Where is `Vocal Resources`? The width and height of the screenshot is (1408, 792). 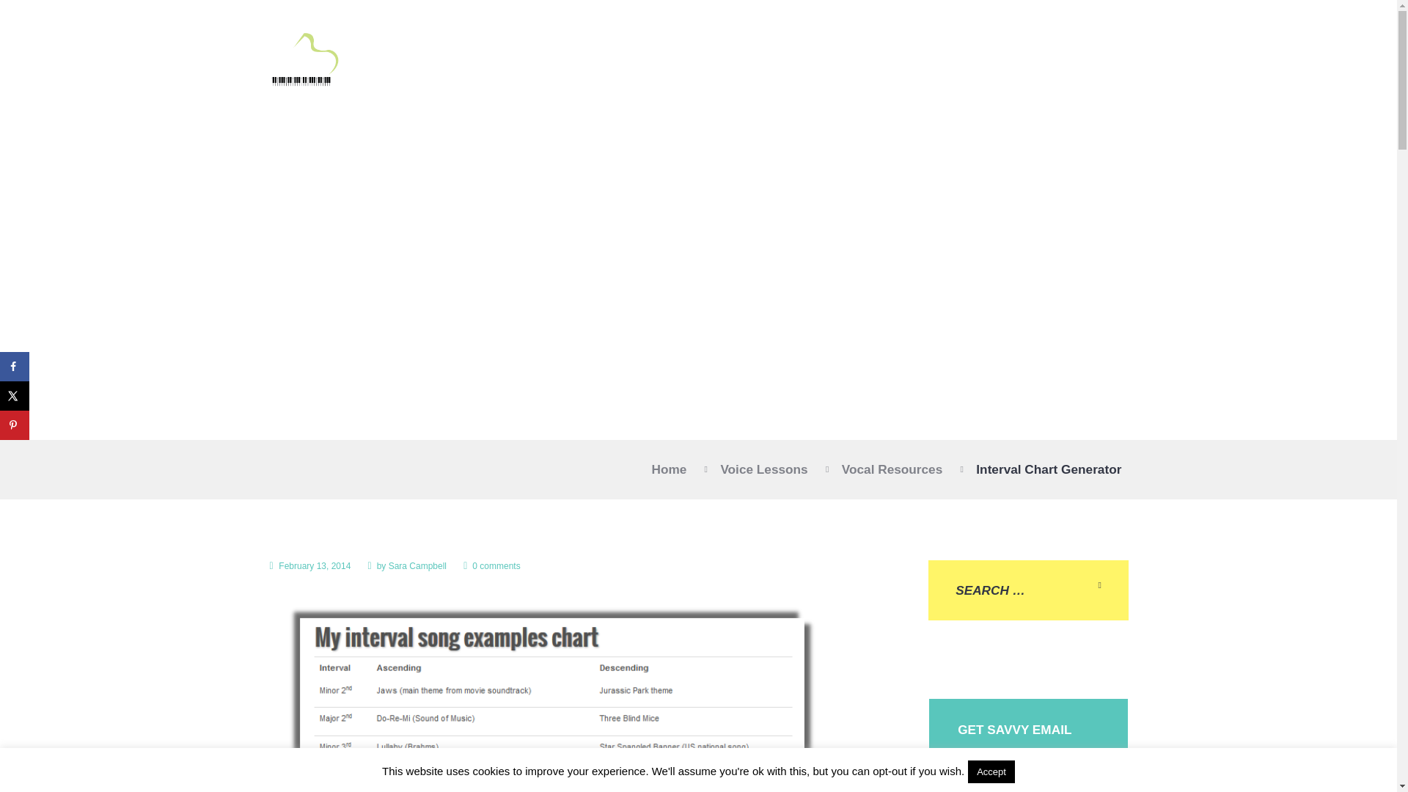
Vocal Resources is located at coordinates (892, 469).